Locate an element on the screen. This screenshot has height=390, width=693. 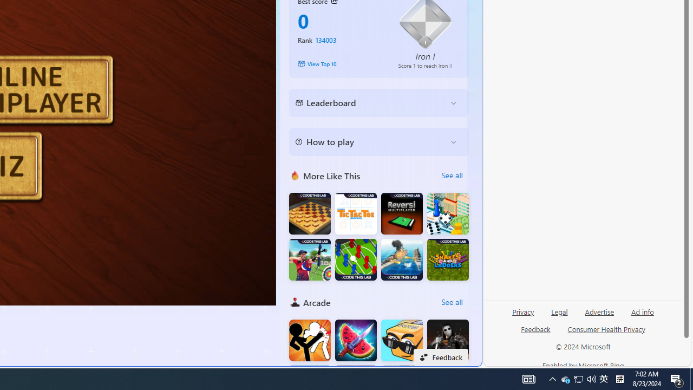
Leaderboard is located at coordinates (370, 103).